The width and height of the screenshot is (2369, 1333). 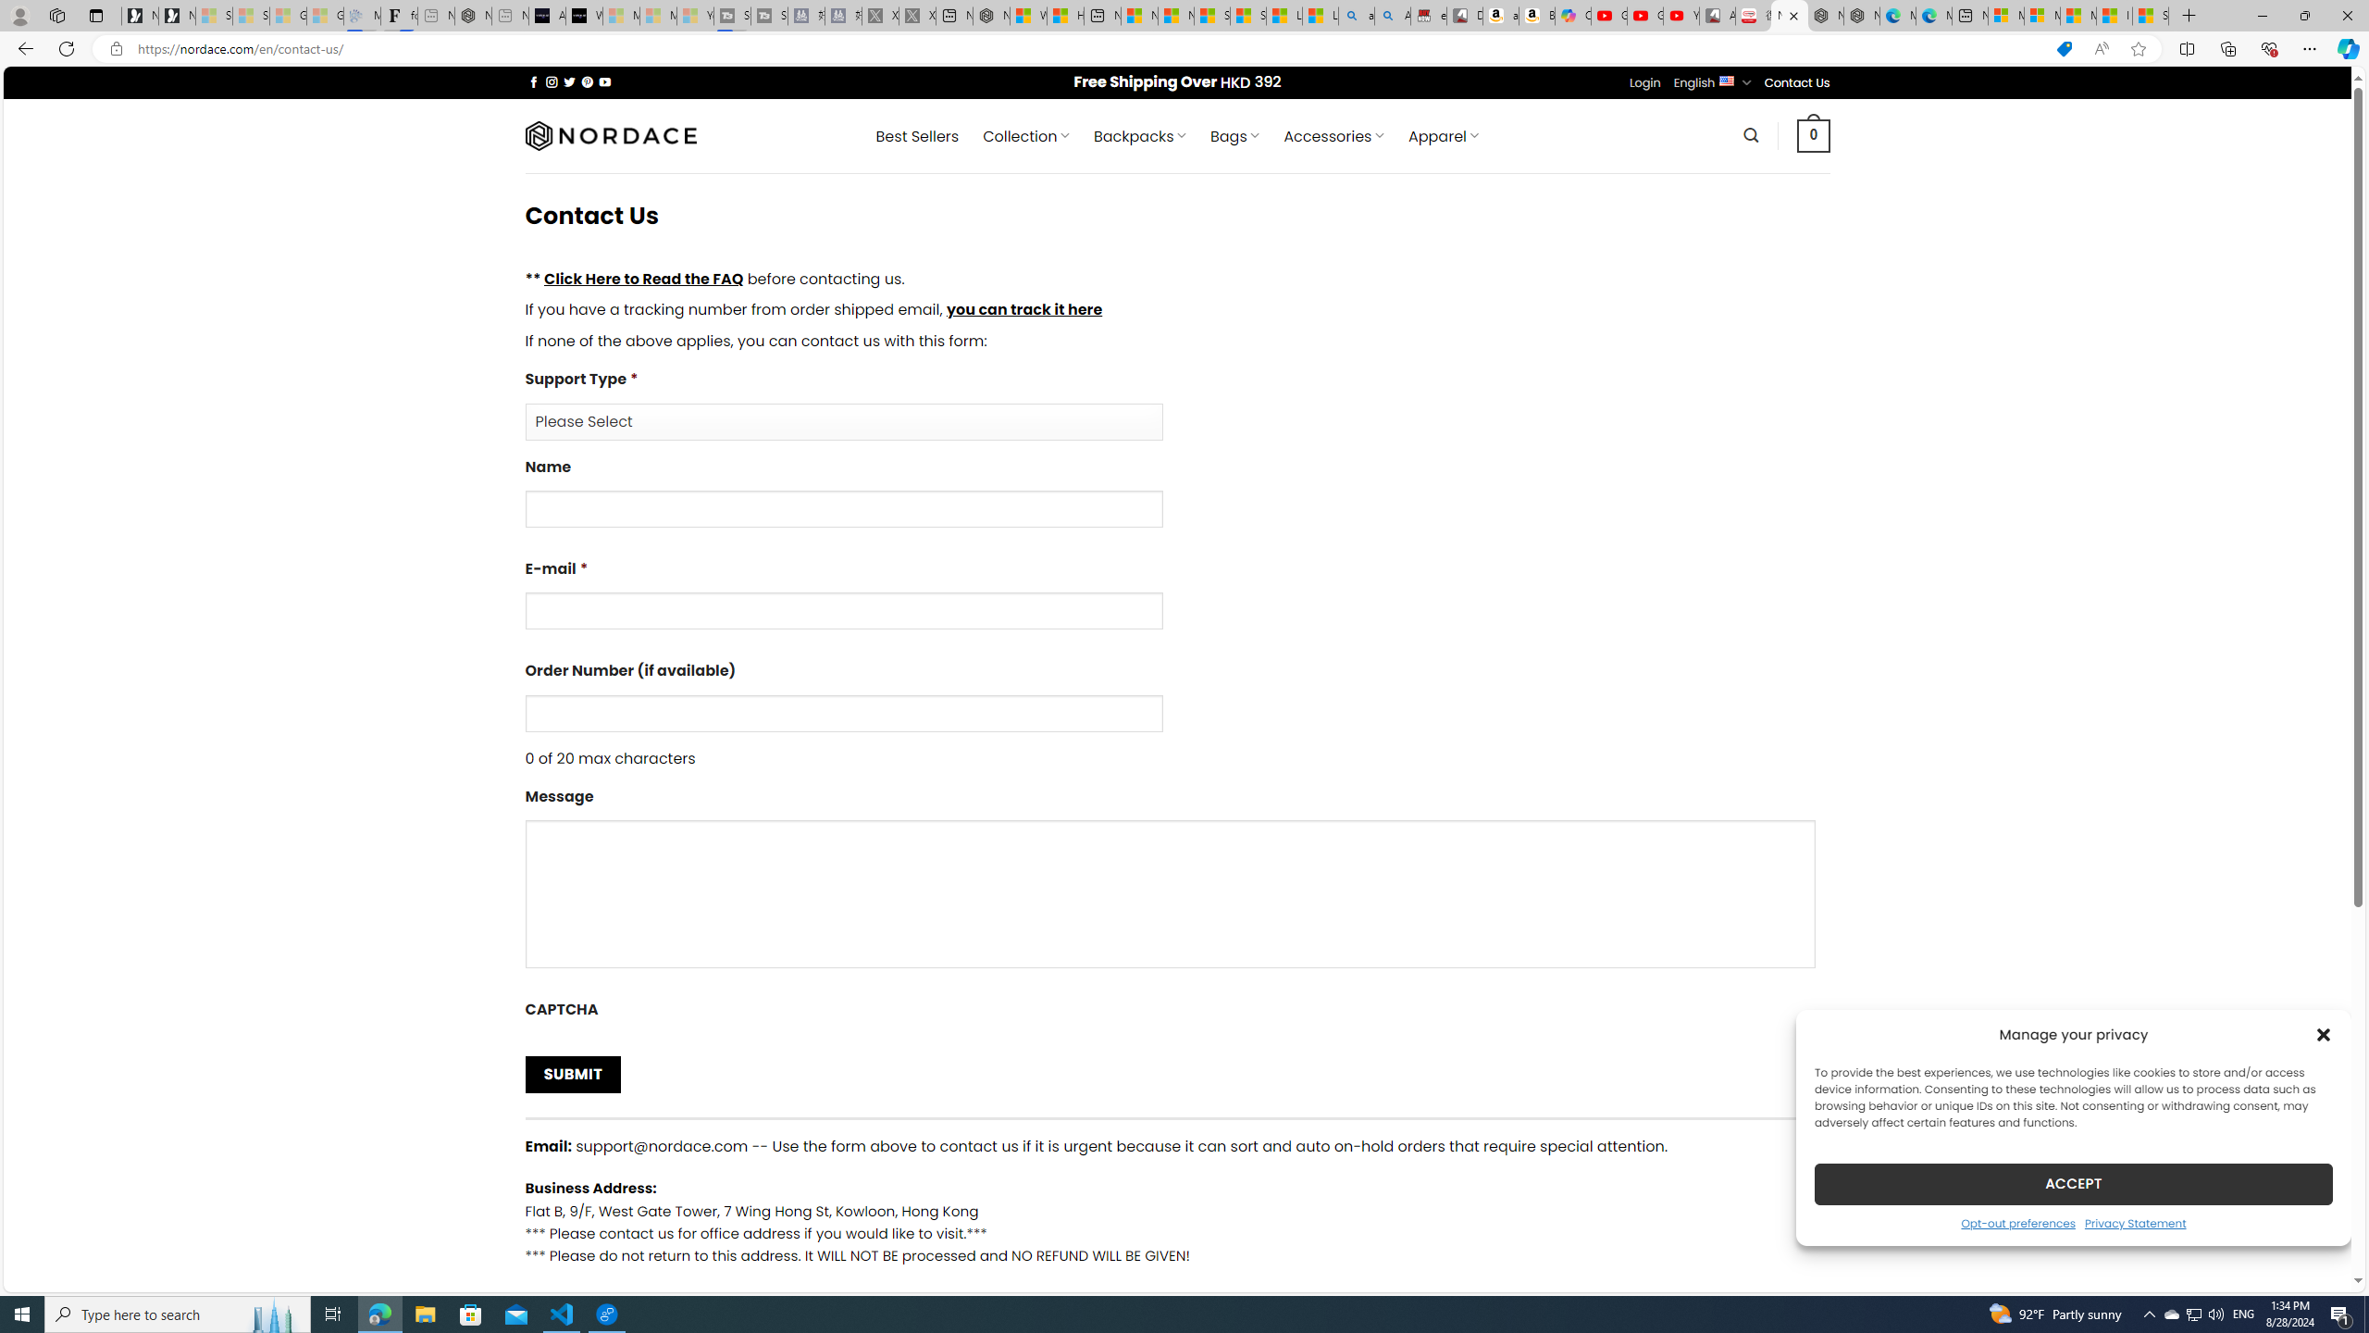 What do you see at coordinates (1393, 16) in the screenshot?
I see `Amazon Echo Dot PNG - Search Images` at bounding box center [1393, 16].